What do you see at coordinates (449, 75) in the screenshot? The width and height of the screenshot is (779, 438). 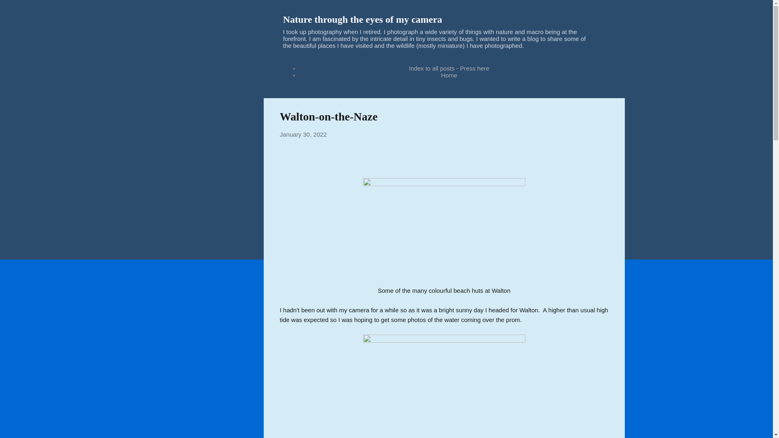 I see `Home` at bounding box center [449, 75].